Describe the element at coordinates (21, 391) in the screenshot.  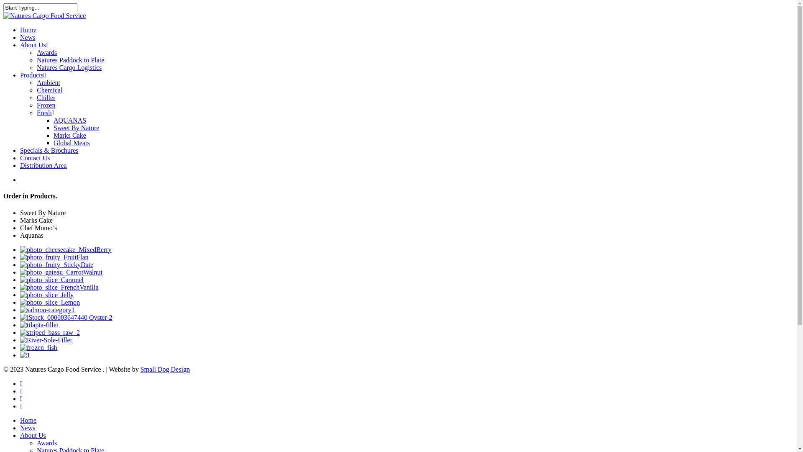
I see `instagram` at that location.